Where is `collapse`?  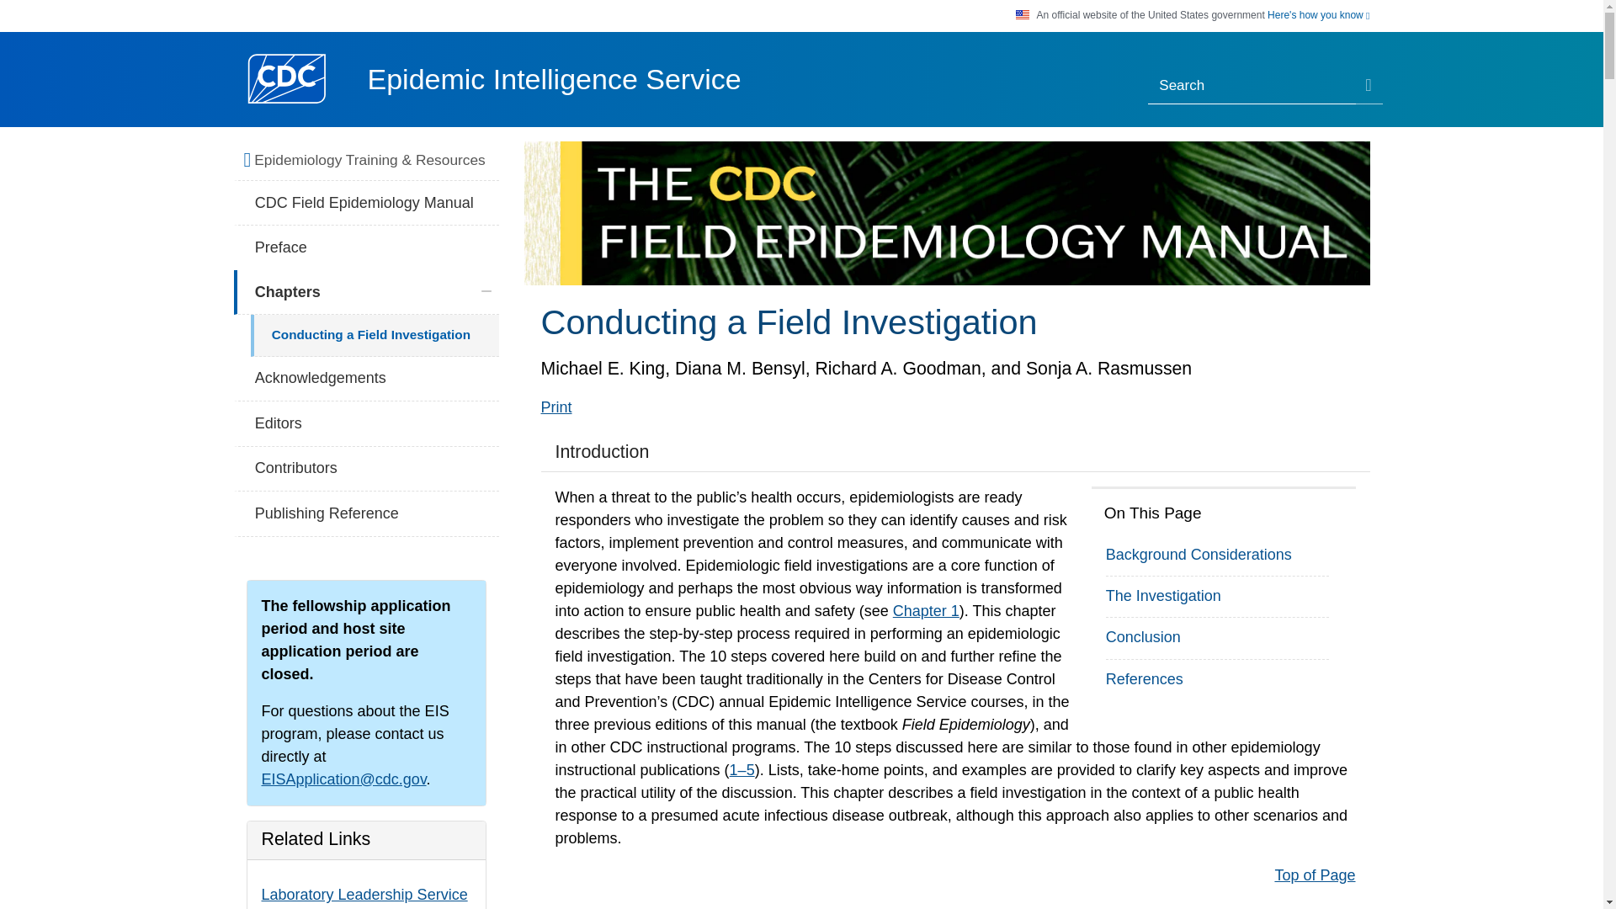
collapse is located at coordinates (486, 291).